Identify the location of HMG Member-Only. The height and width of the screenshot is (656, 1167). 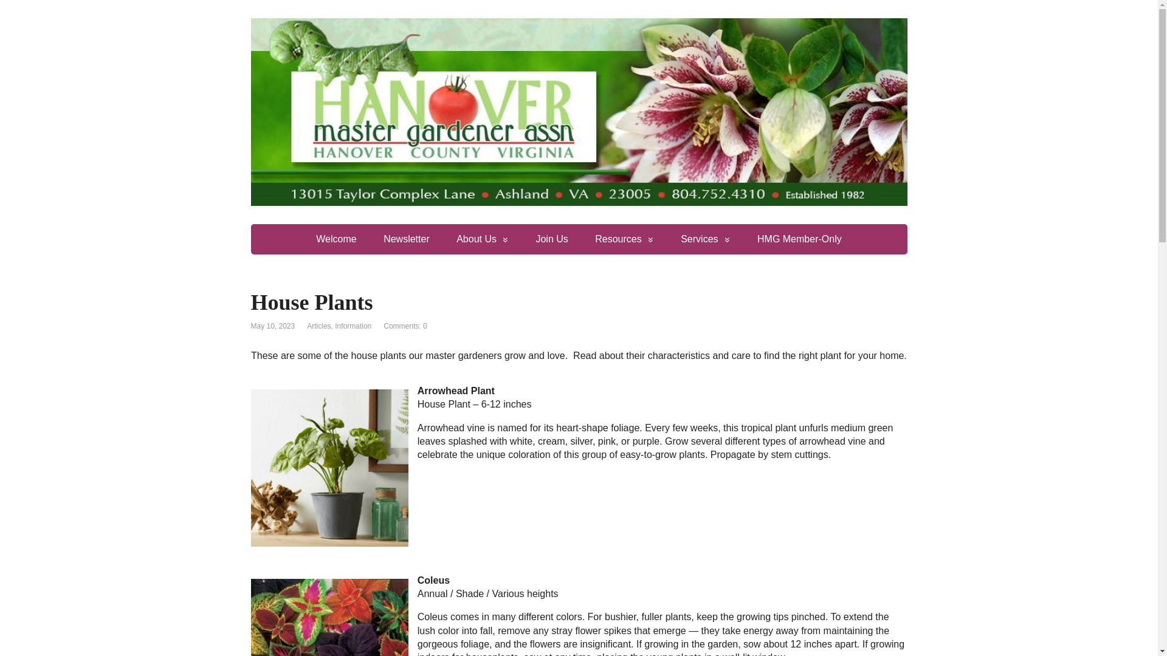
(800, 239).